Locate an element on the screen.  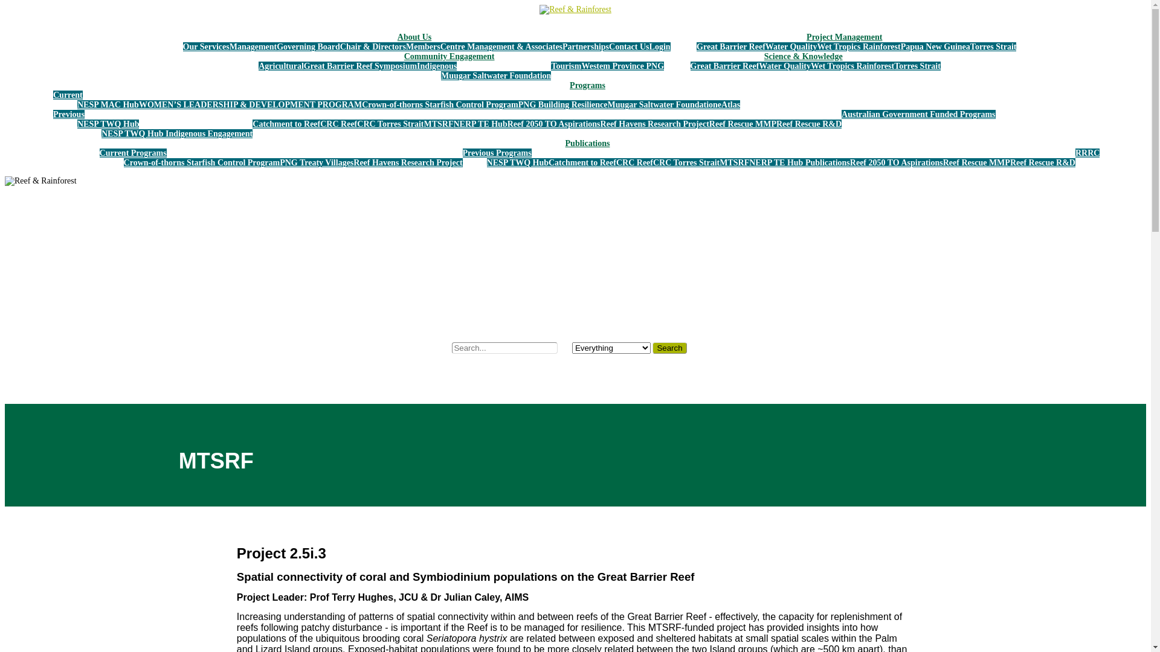
Project Management is located at coordinates (845, 37).